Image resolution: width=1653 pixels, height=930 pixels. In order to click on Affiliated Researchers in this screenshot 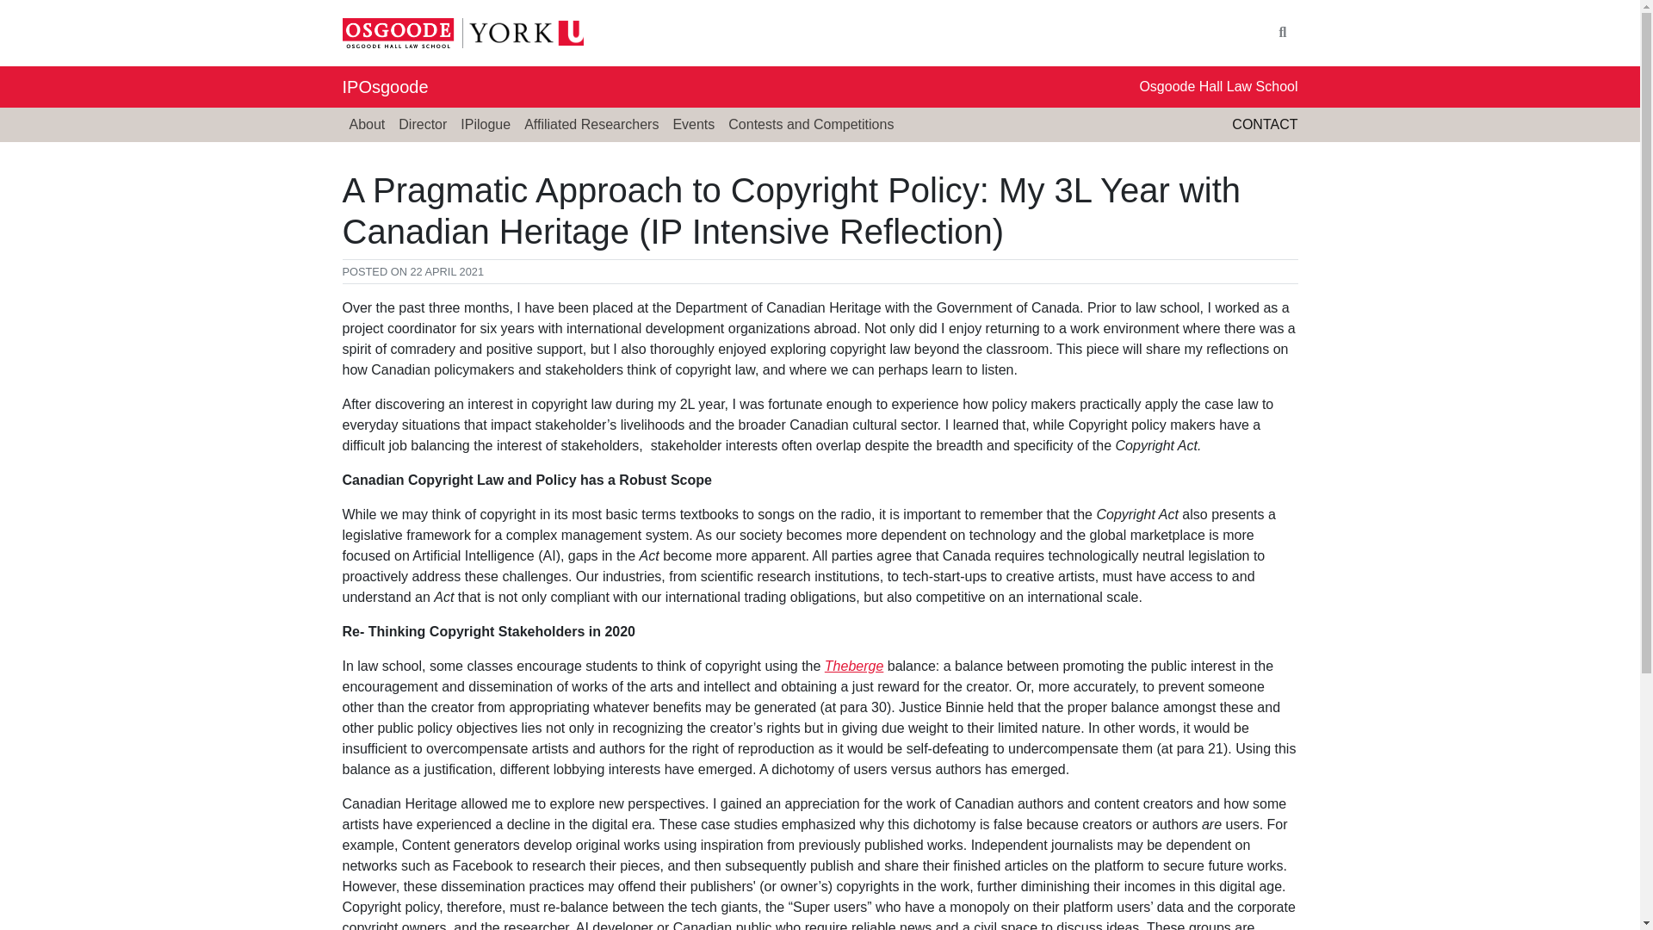, I will do `click(591, 125)`.